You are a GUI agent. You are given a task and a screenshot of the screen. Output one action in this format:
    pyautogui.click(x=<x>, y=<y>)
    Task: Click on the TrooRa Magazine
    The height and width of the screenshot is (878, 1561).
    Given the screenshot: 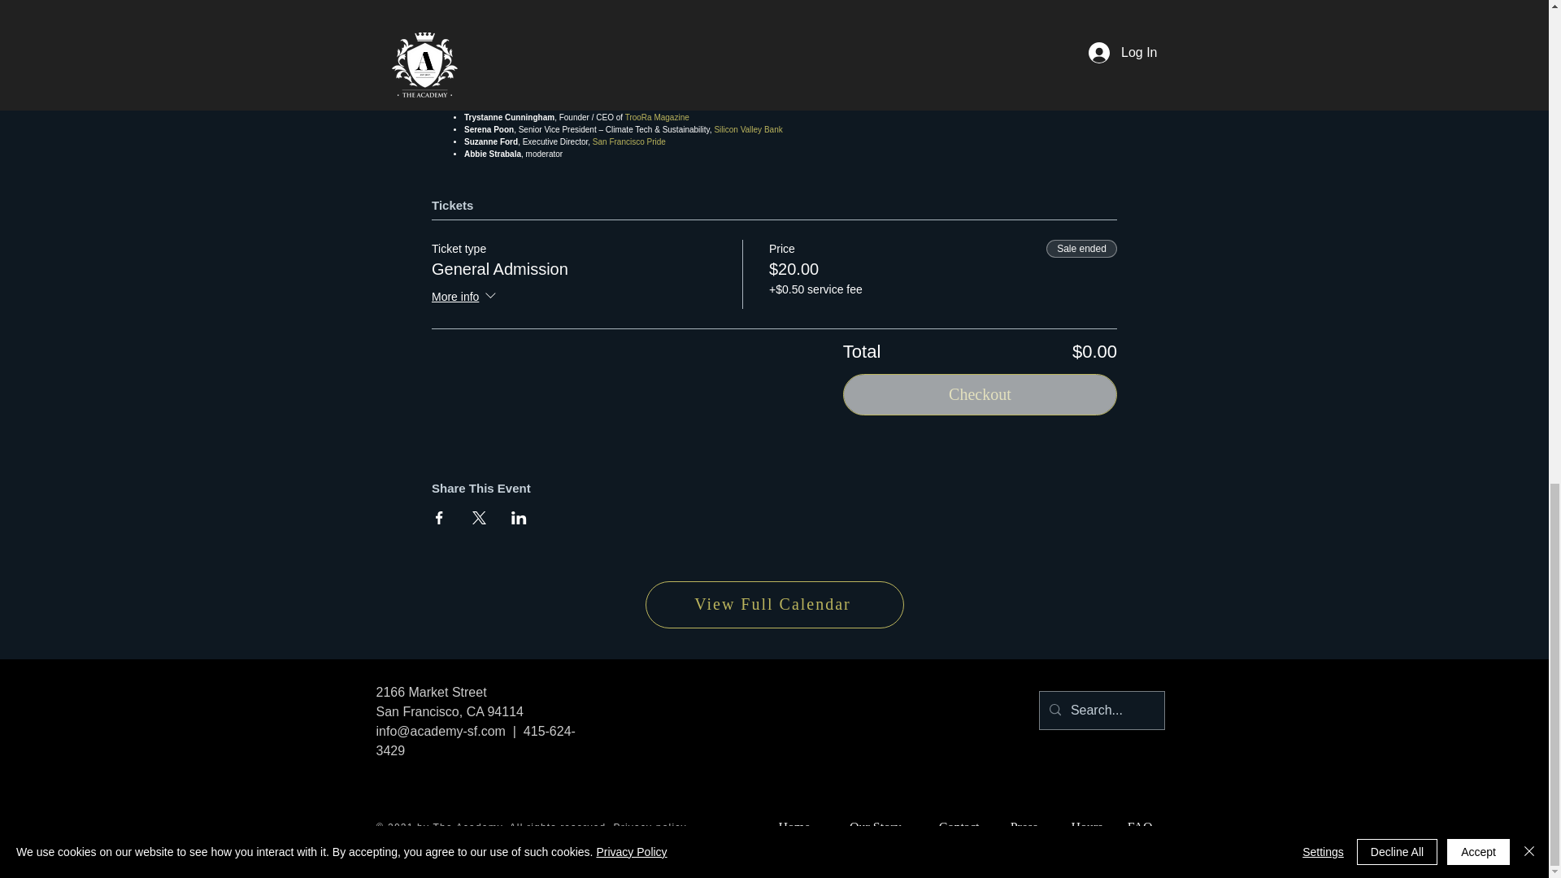 What is the action you would take?
    pyautogui.click(x=657, y=117)
    